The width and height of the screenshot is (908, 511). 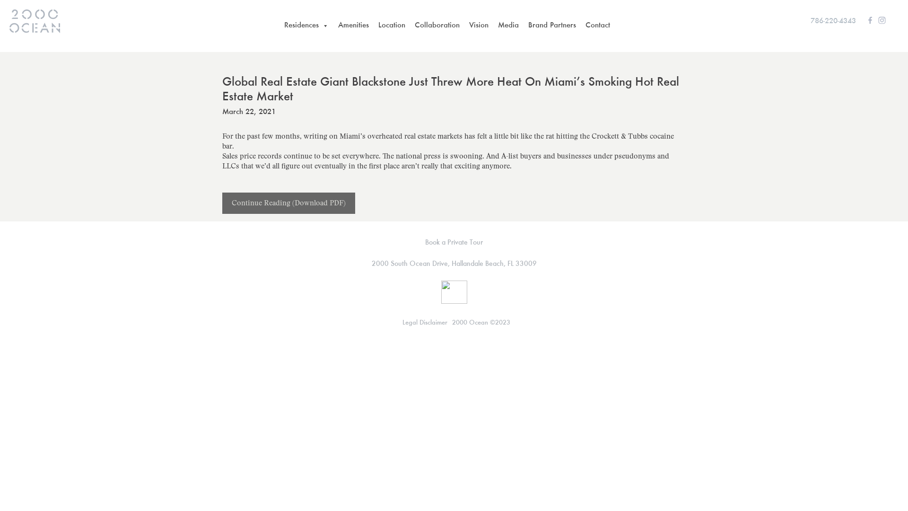 What do you see at coordinates (882, 20) in the screenshot?
I see `Instagram` at bounding box center [882, 20].